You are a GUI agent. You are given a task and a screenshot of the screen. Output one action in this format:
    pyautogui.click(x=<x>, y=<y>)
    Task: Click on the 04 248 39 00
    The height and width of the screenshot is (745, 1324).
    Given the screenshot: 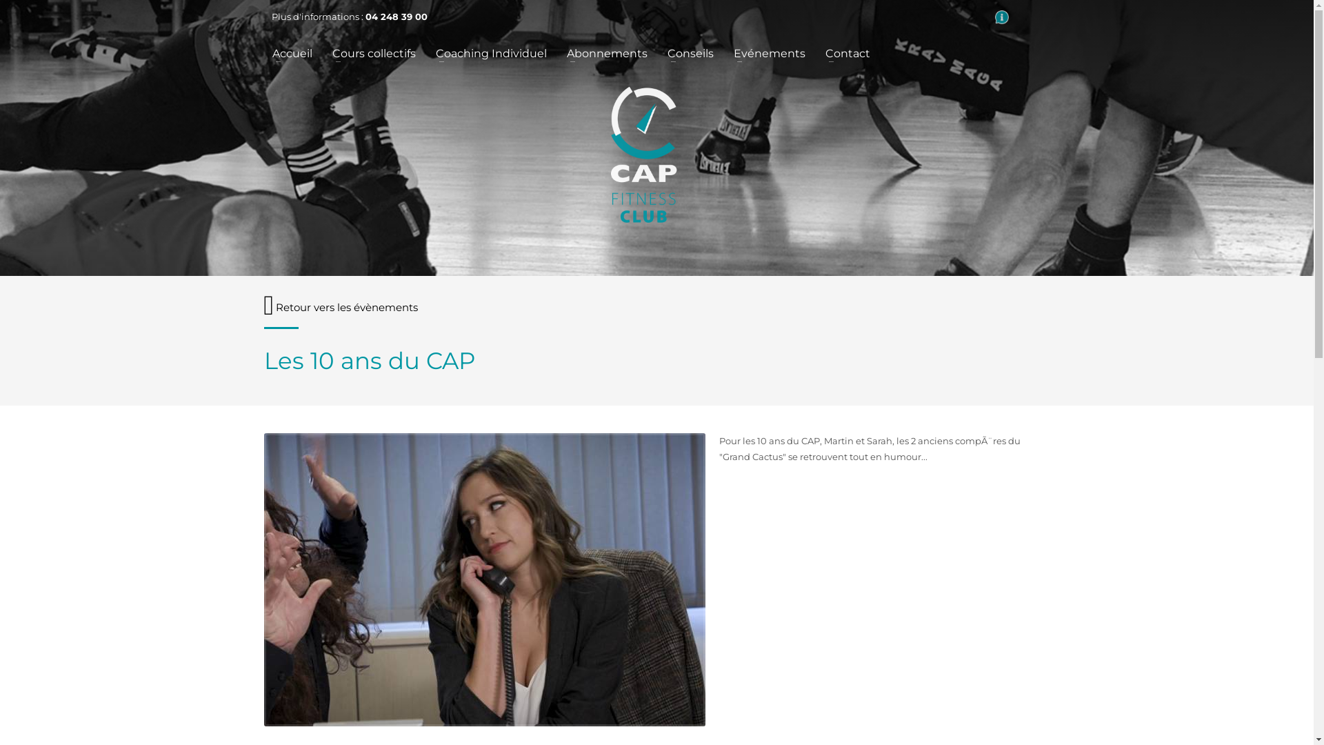 What is the action you would take?
    pyautogui.click(x=397, y=17)
    